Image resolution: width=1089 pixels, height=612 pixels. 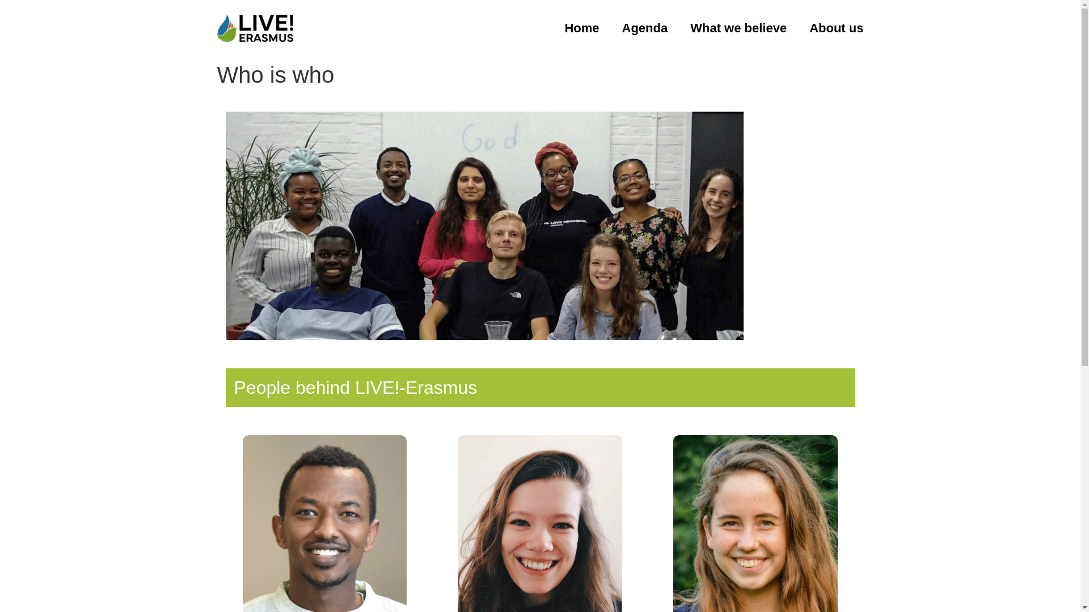 What do you see at coordinates (738, 28) in the screenshot?
I see `What we believe` at bounding box center [738, 28].